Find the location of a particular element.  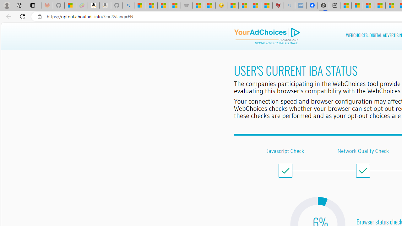

Robert H. Shmerling, MD - Harvard Health is located at coordinates (278, 6).